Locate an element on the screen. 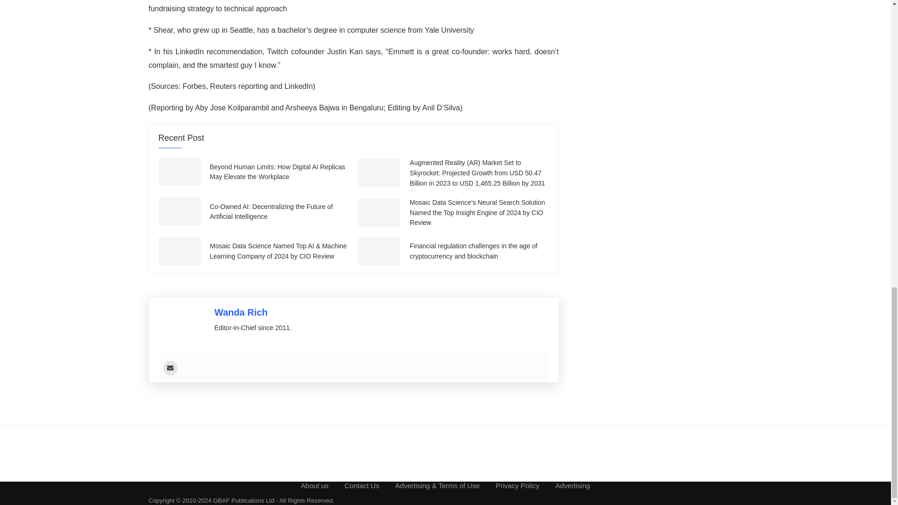  User email is located at coordinates (169, 368).